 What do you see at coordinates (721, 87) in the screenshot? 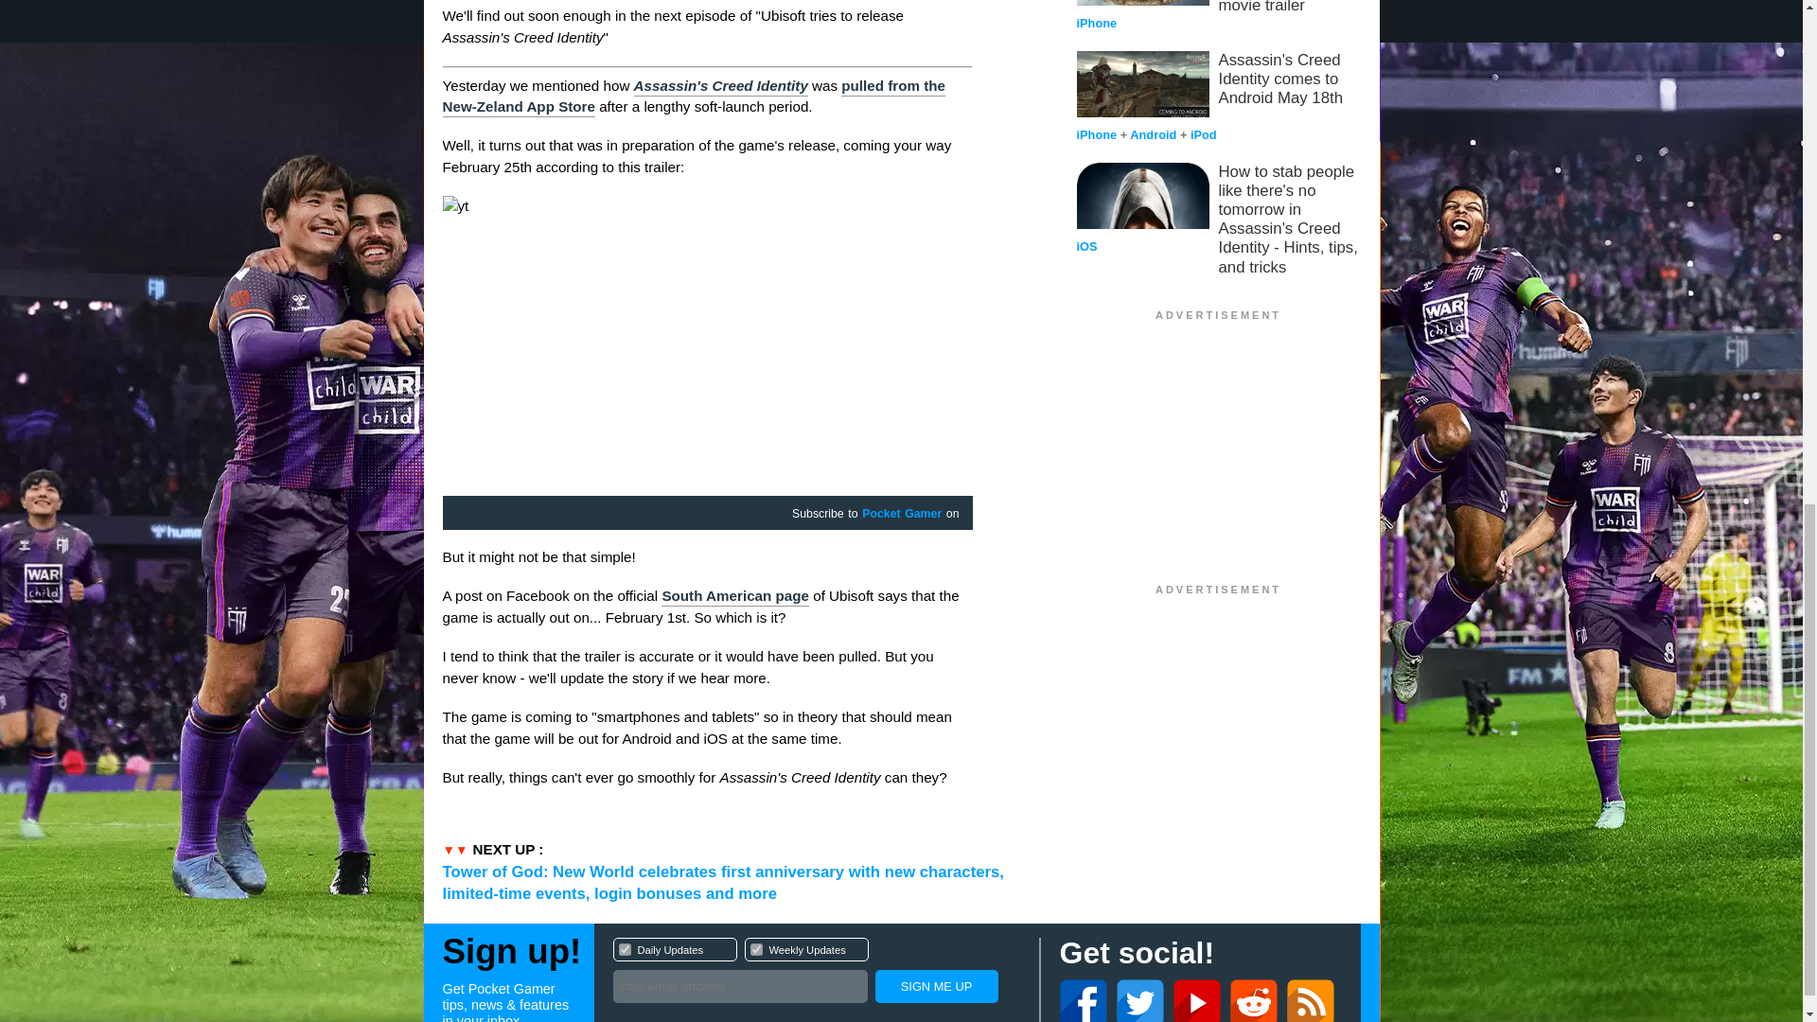
I see `Assassin's Creed Identity` at bounding box center [721, 87].